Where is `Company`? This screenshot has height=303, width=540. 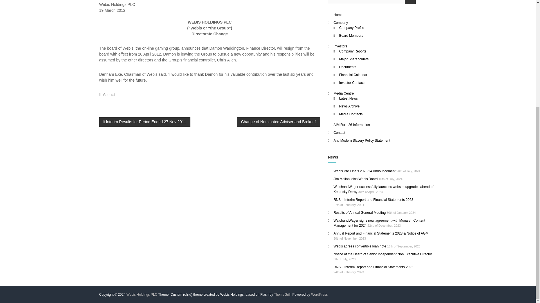
Company is located at coordinates (341, 22).